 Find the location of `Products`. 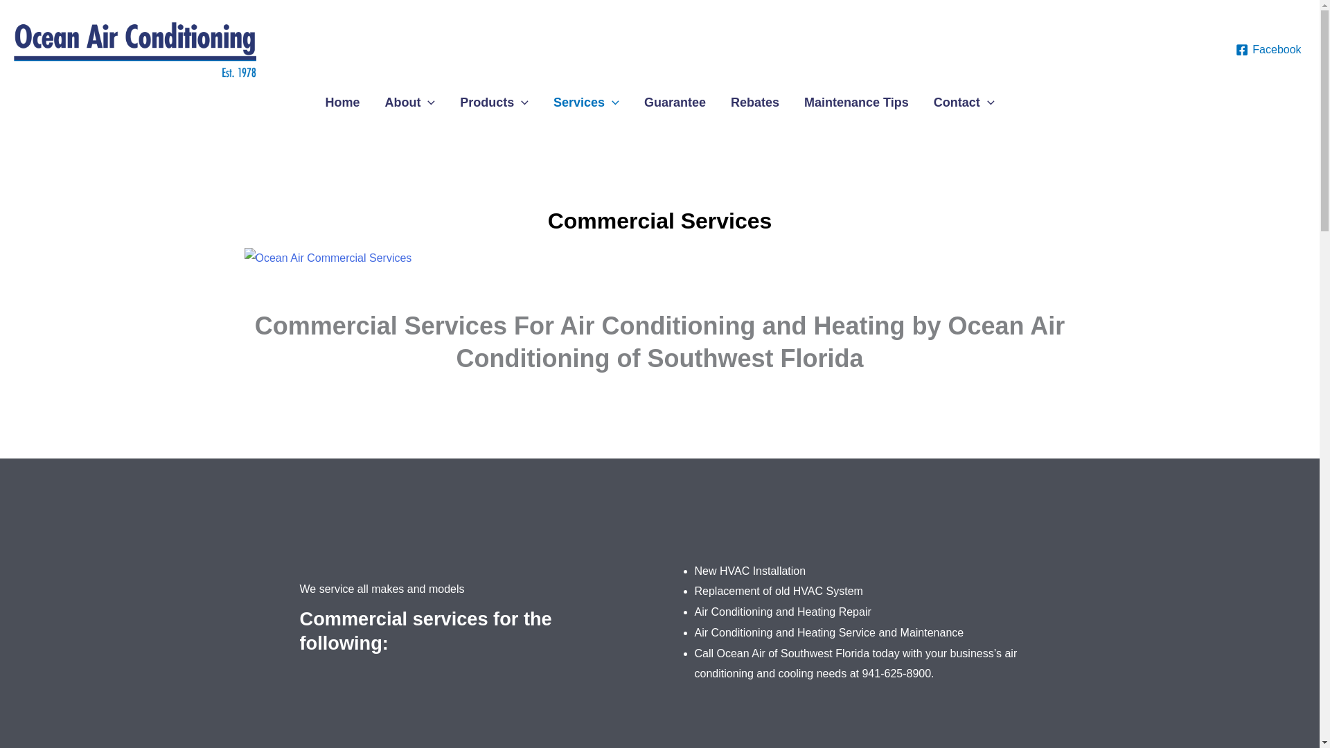

Products is located at coordinates (494, 103).